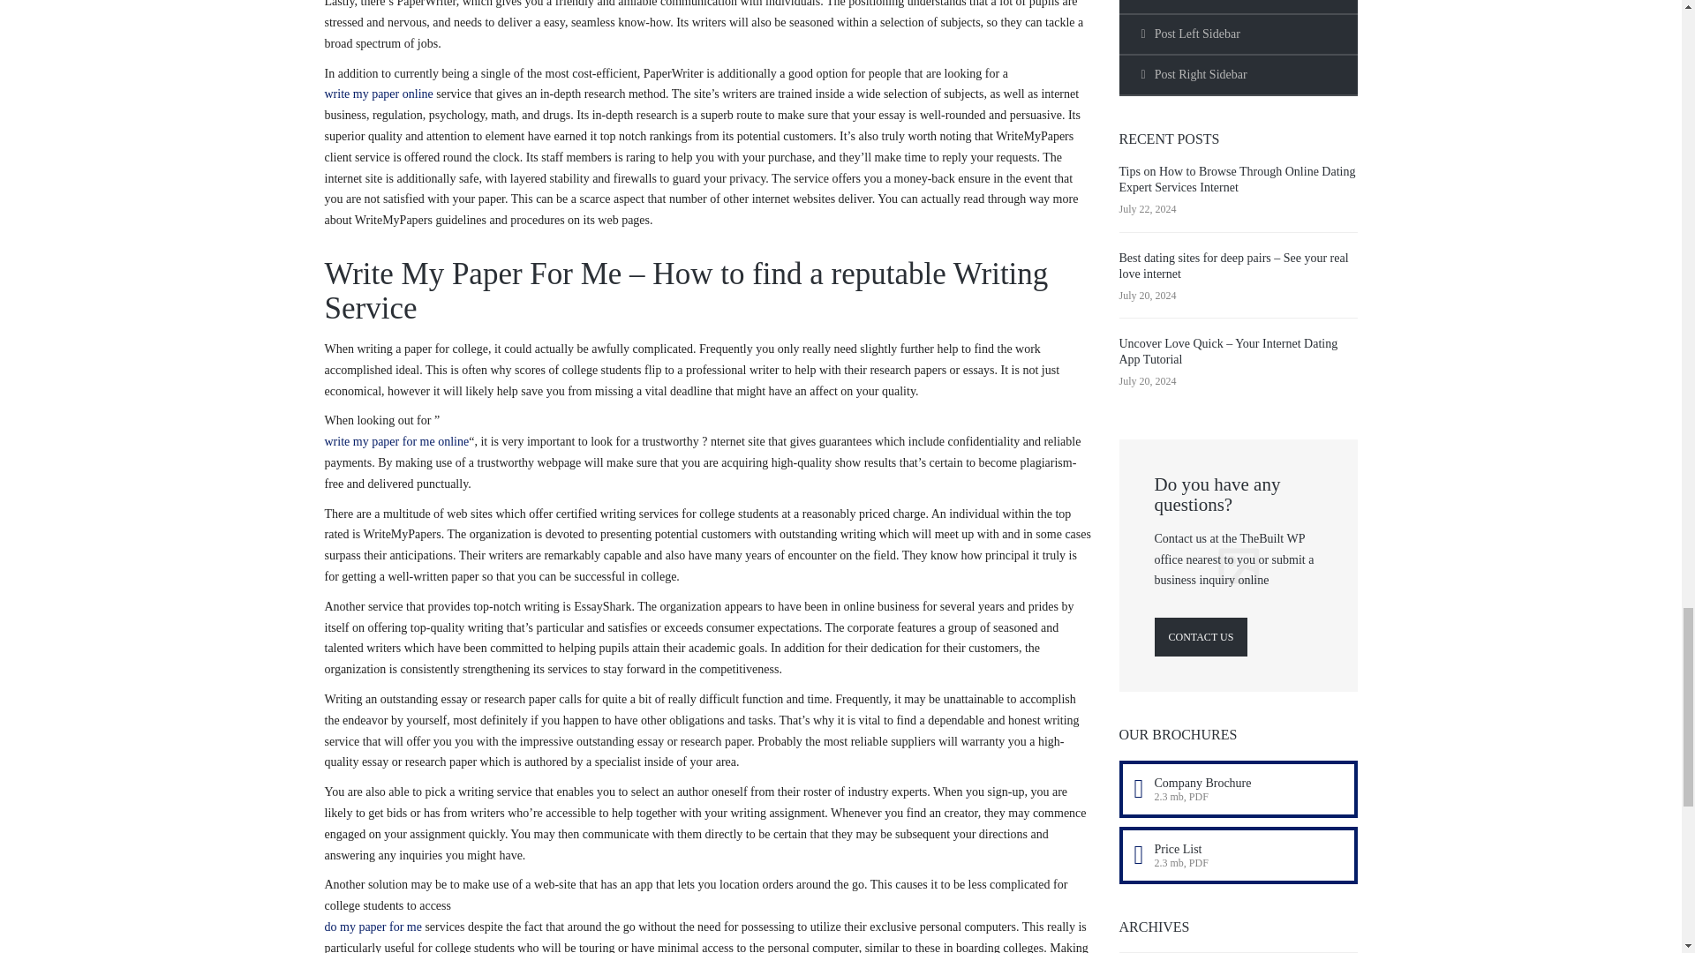 The height and width of the screenshot is (953, 1695). Describe the element at coordinates (380, 94) in the screenshot. I see `write my paper online` at that location.